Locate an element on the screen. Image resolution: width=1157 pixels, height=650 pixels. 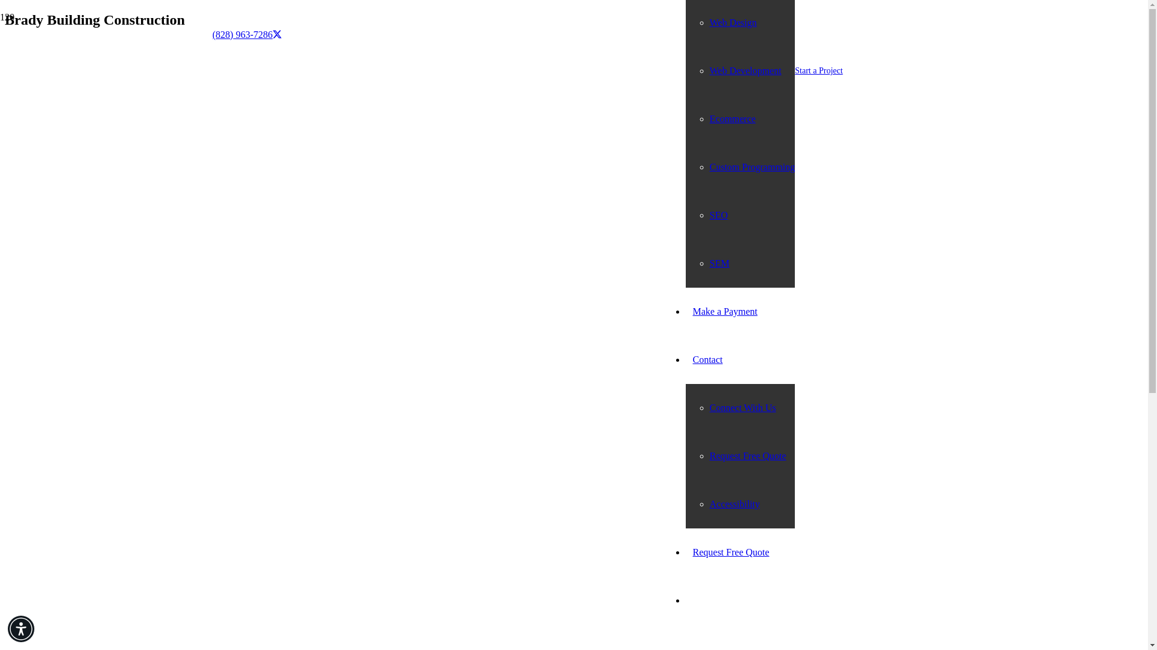
Ecommerce is located at coordinates (733, 119).